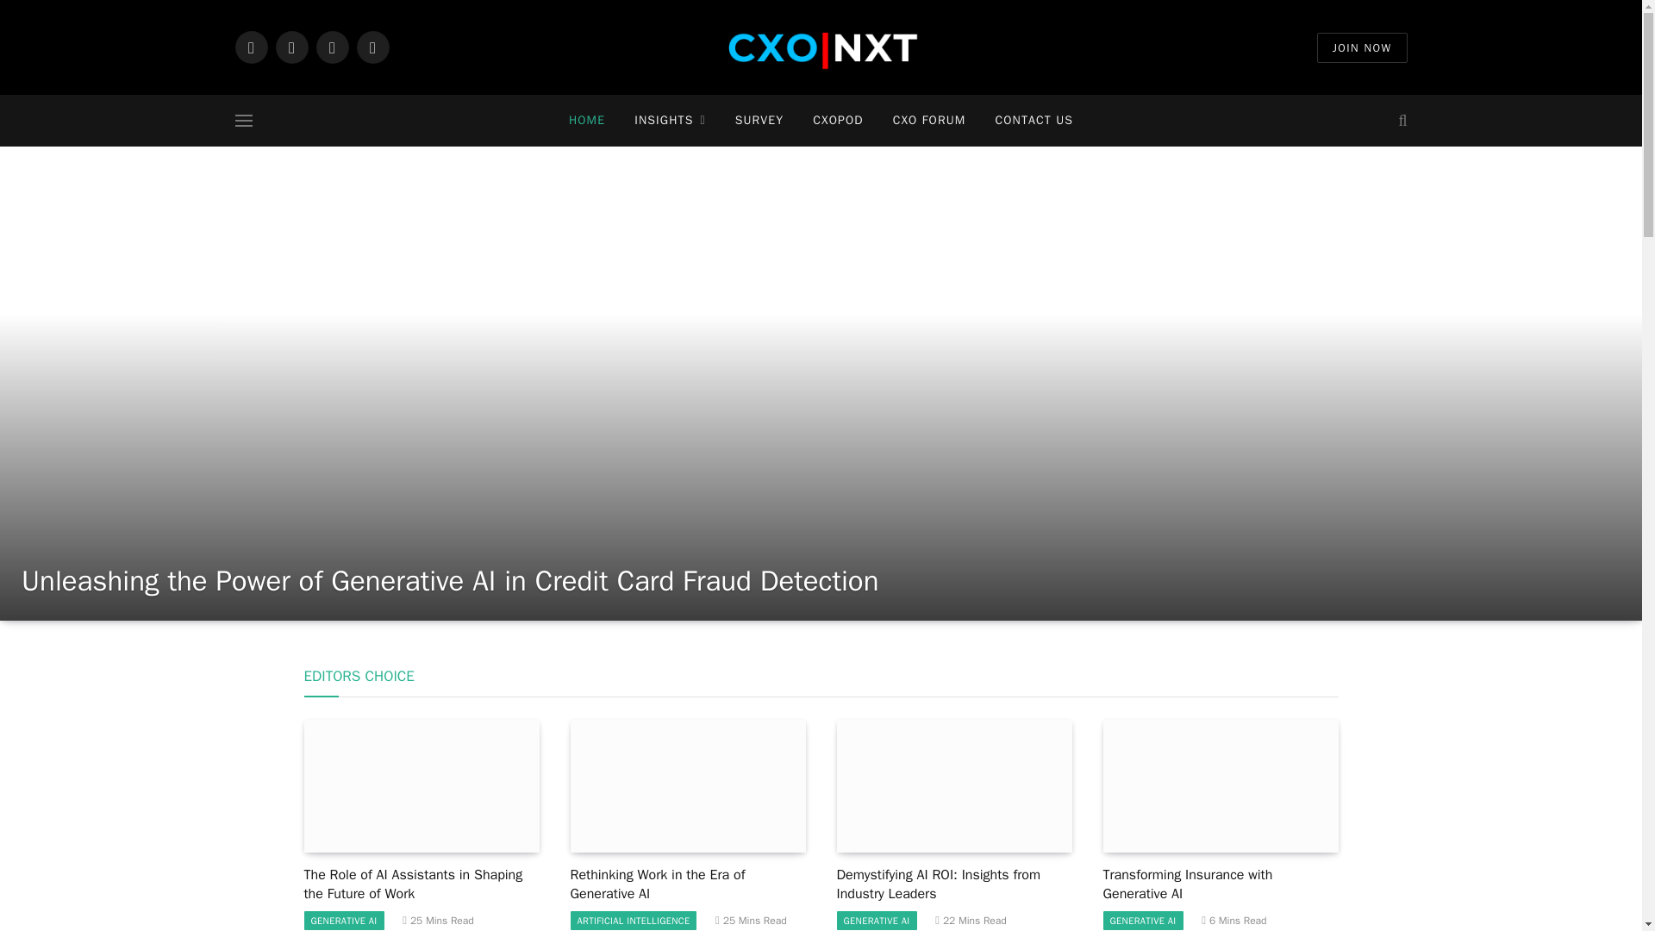  I want to click on LinkedIn, so click(250, 47).